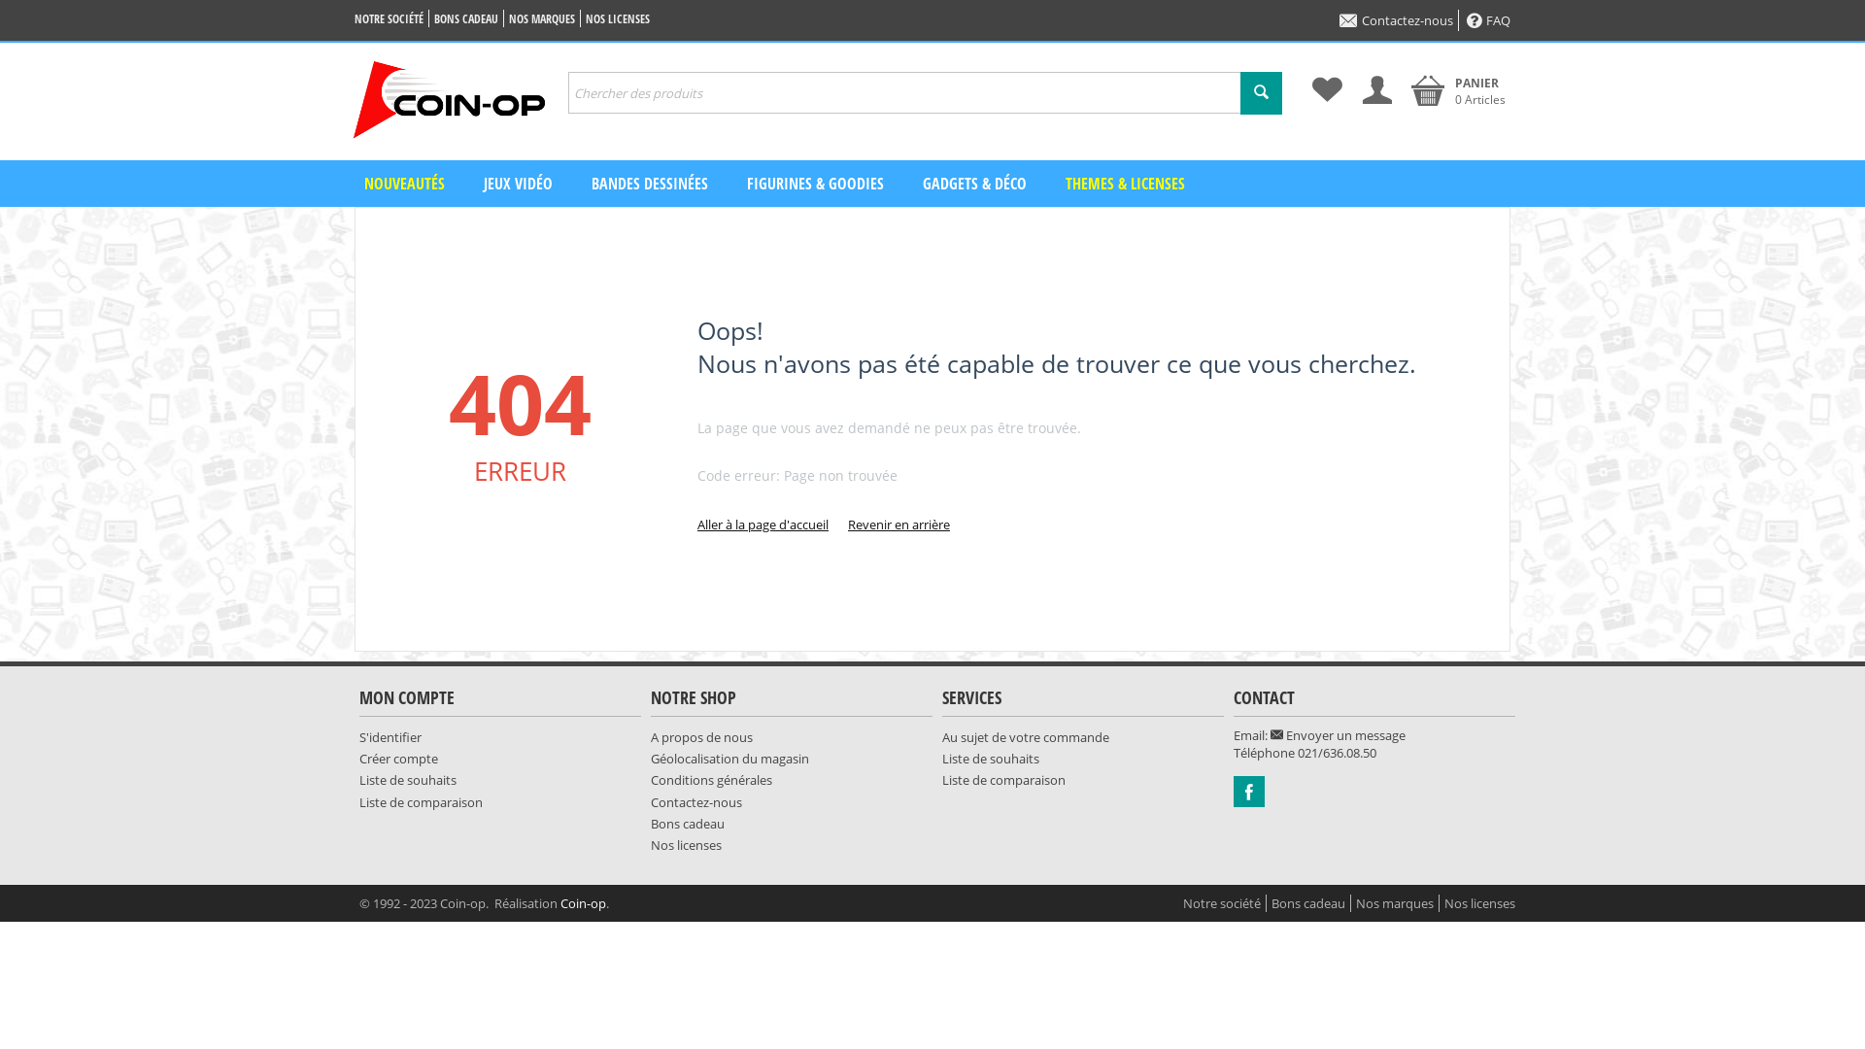 The width and height of the screenshot is (1865, 1049). Describe the element at coordinates (1397, 20) in the screenshot. I see `Contactez-nous` at that location.